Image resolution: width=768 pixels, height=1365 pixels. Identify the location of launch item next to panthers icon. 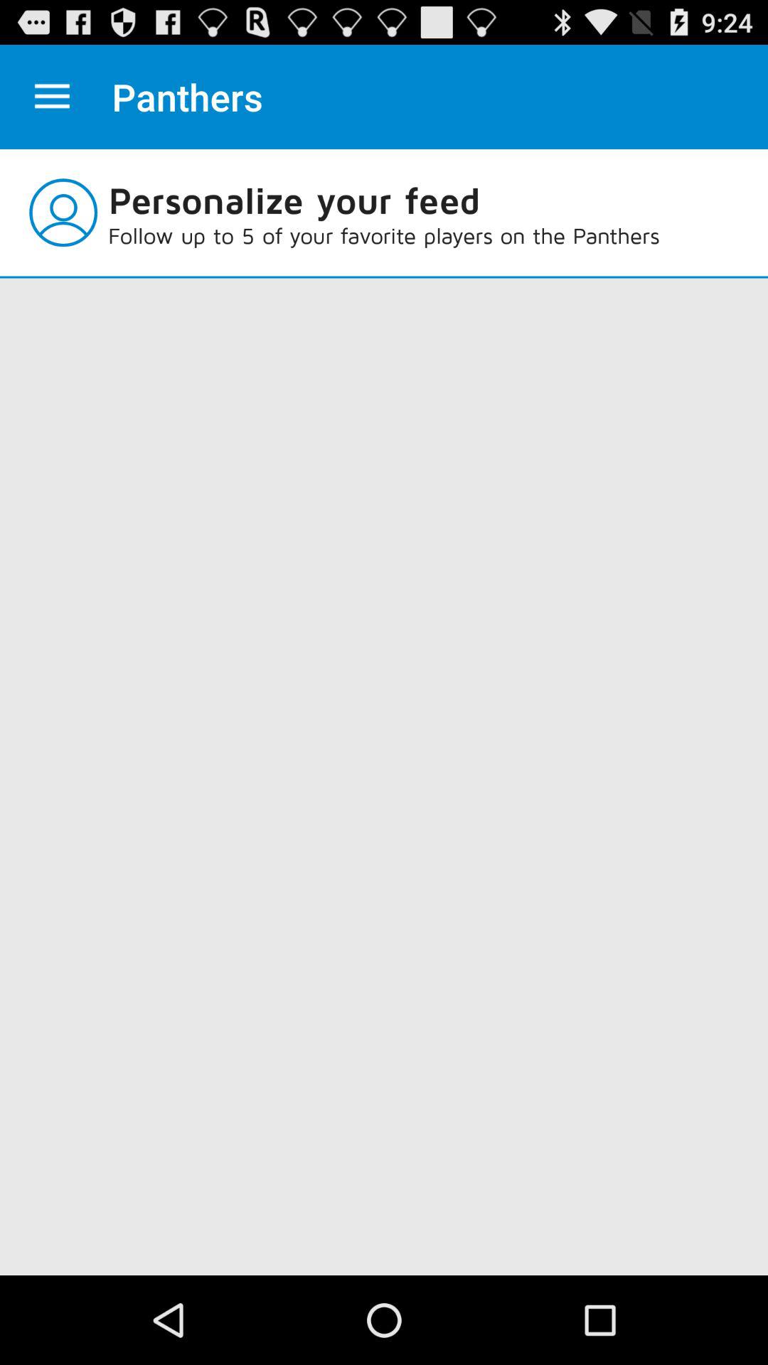
(52, 97).